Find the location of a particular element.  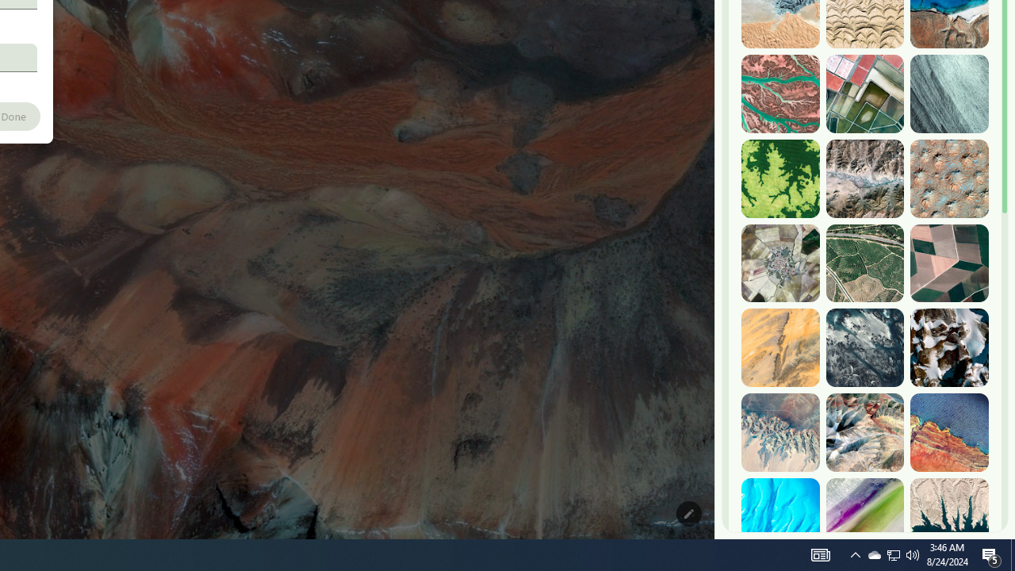

Pozoantiguo, Spain is located at coordinates (780, 263).